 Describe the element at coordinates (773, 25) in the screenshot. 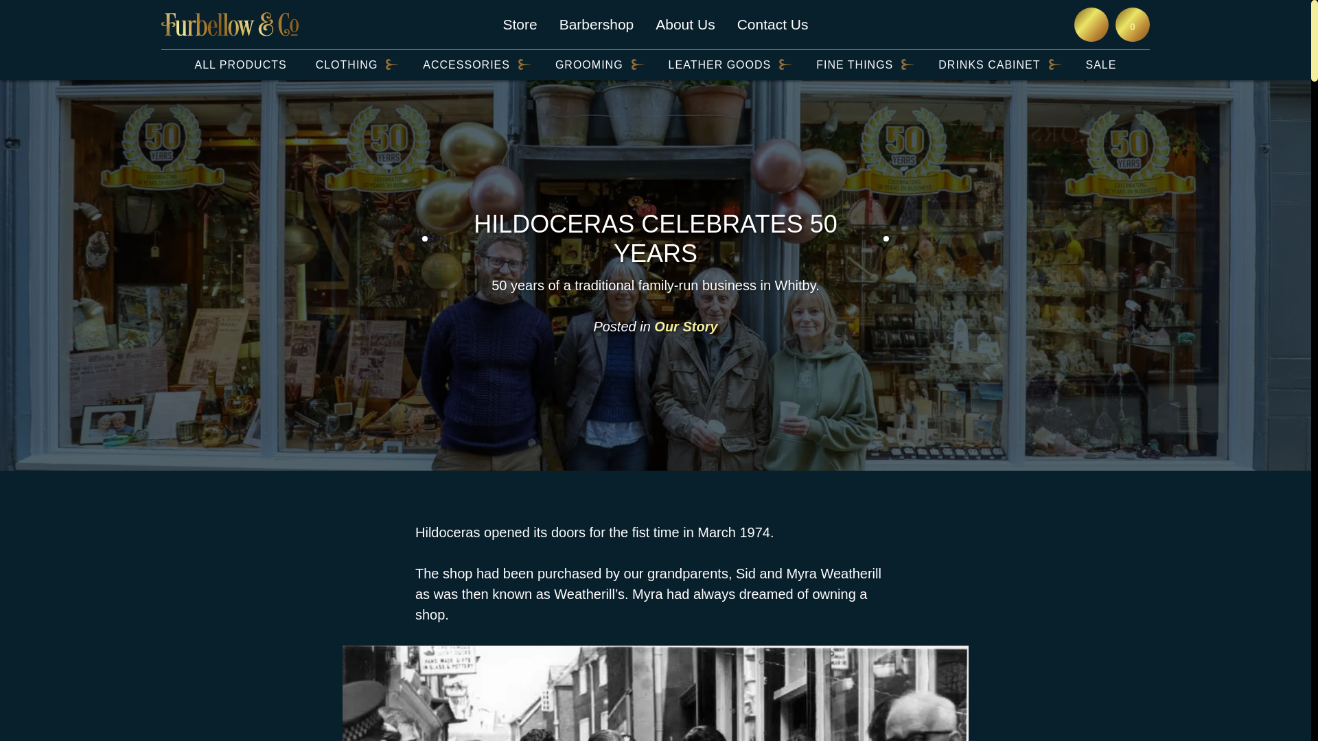

I see `Contact Us` at that location.